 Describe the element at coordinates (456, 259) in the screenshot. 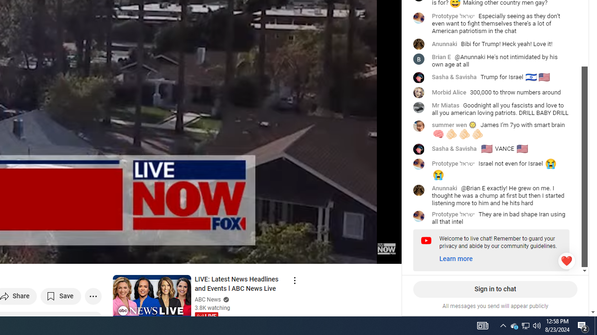

I see `Learn more` at that location.